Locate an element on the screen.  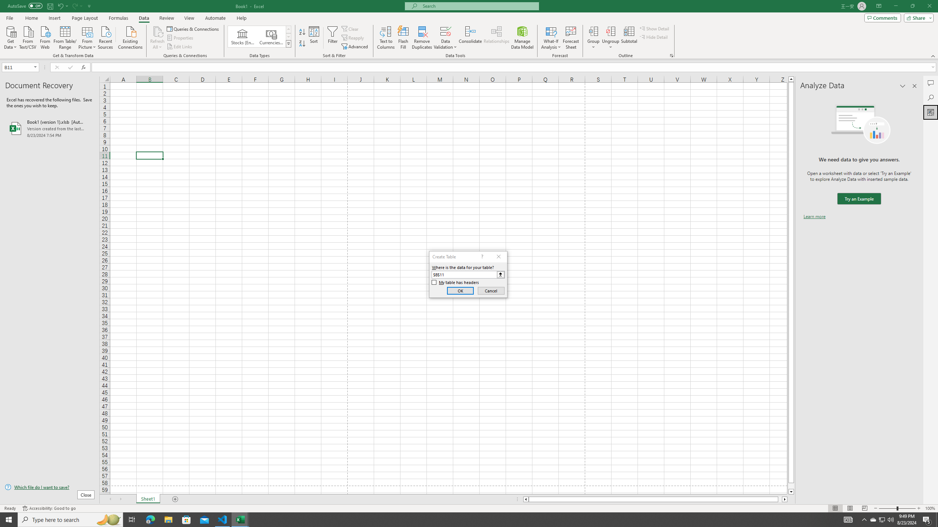
Subtotal is located at coordinates (629, 38).